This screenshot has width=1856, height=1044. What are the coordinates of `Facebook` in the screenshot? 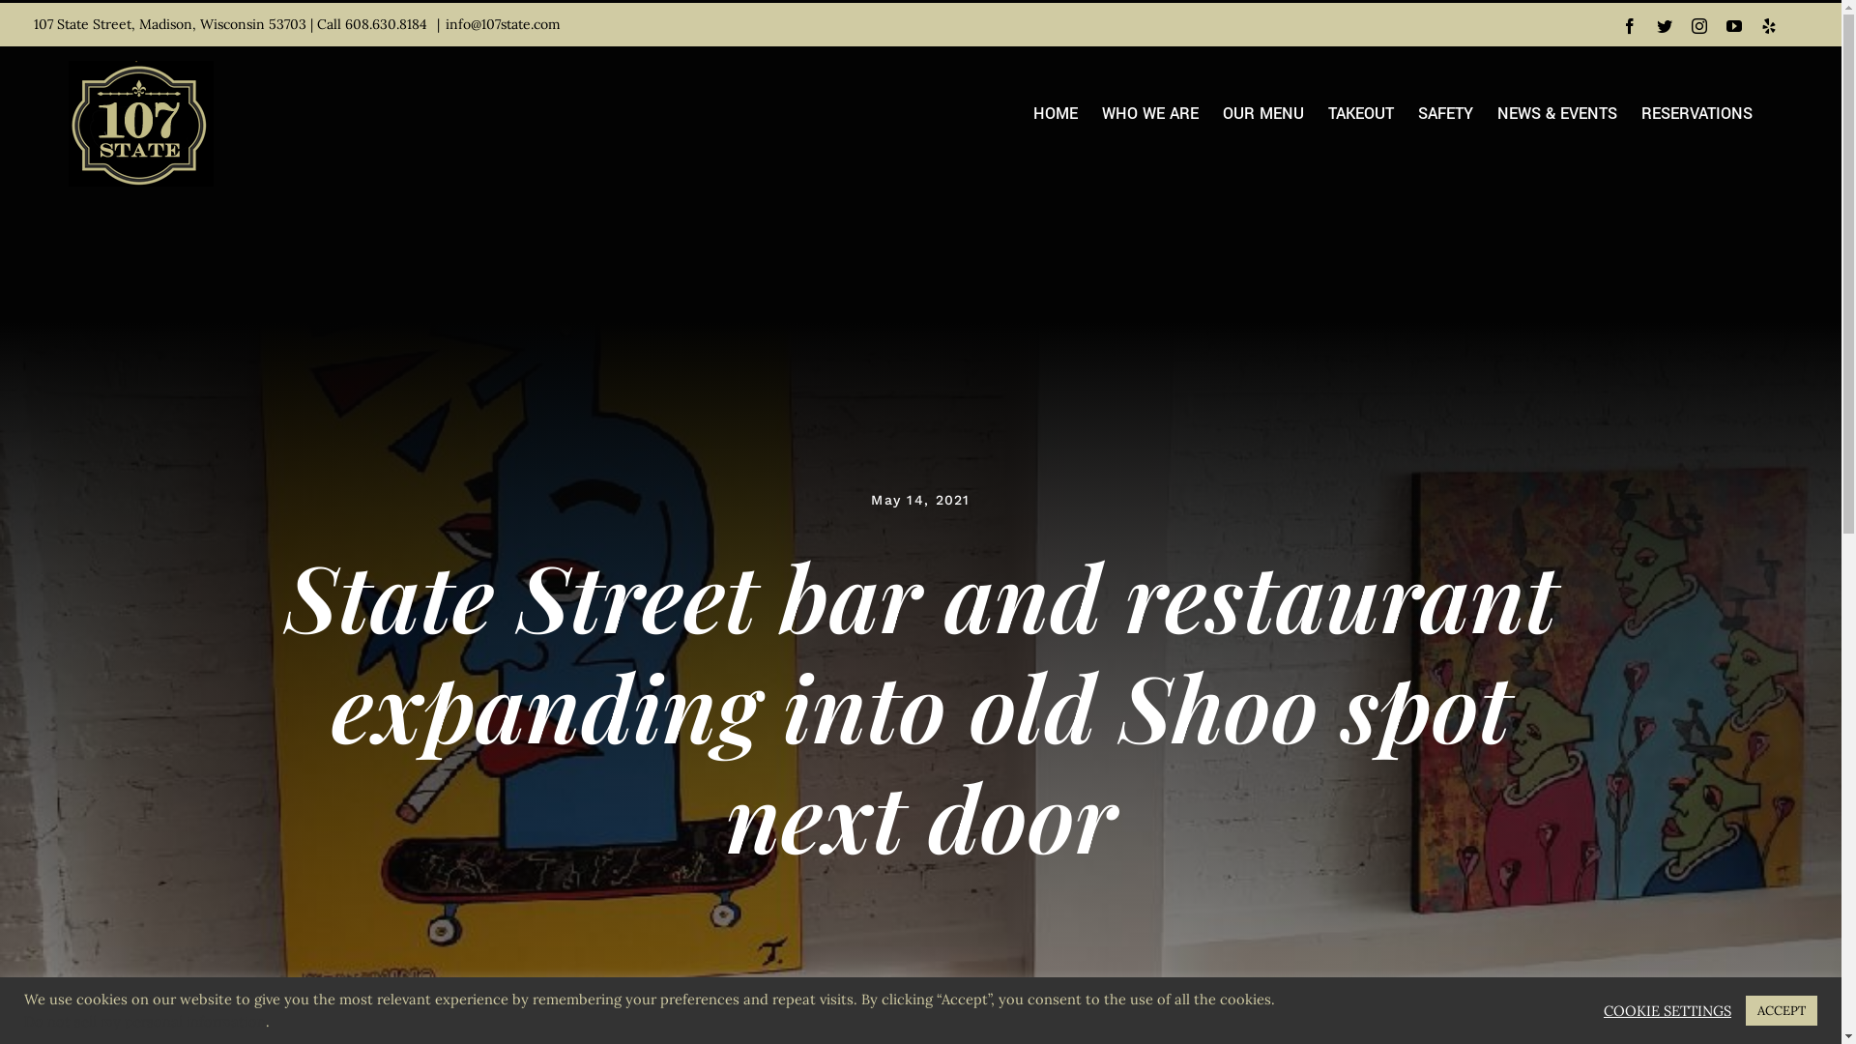 It's located at (1630, 25).